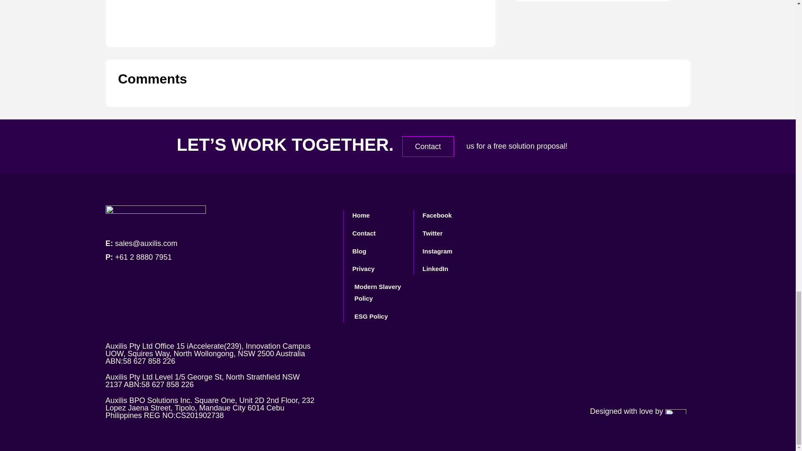 This screenshot has width=802, height=451. What do you see at coordinates (378, 292) in the screenshot?
I see `Modern Slavery Policy` at bounding box center [378, 292].